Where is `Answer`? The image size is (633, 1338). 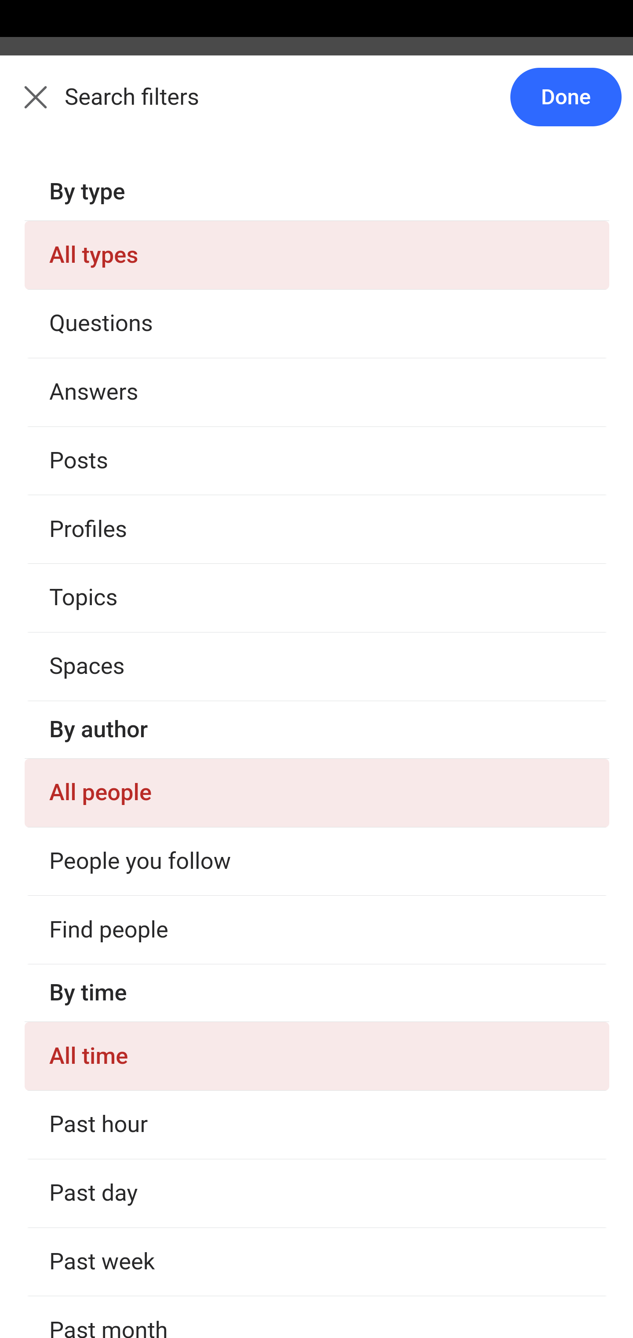
Answer is located at coordinates (107, 873).